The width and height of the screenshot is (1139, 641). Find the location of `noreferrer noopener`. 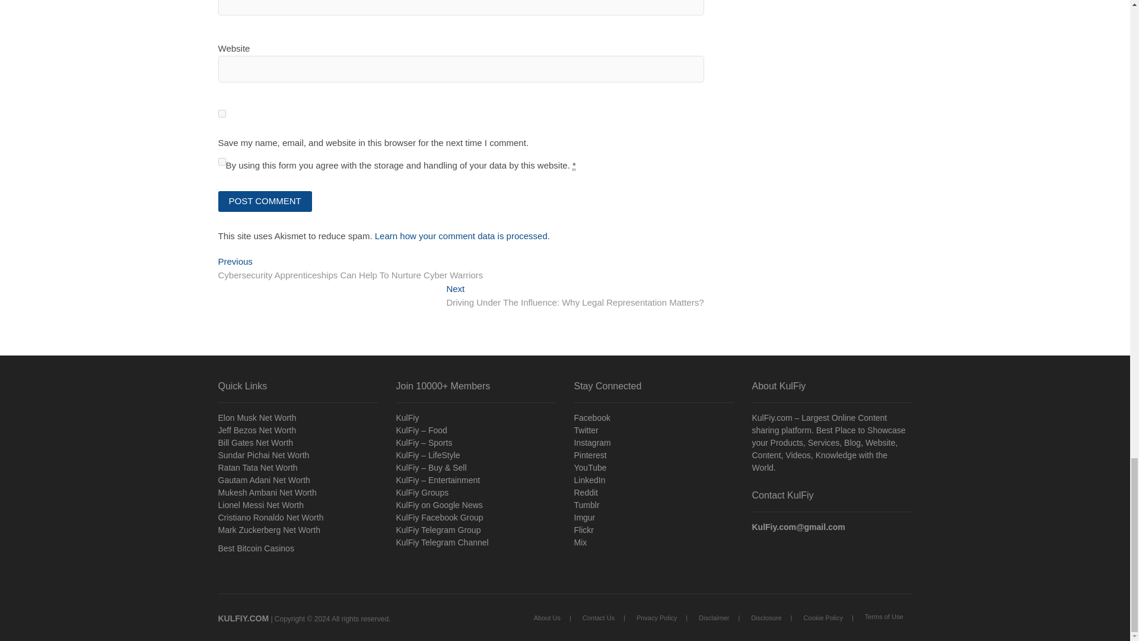

noreferrer noopener is located at coordinates (298, 548).